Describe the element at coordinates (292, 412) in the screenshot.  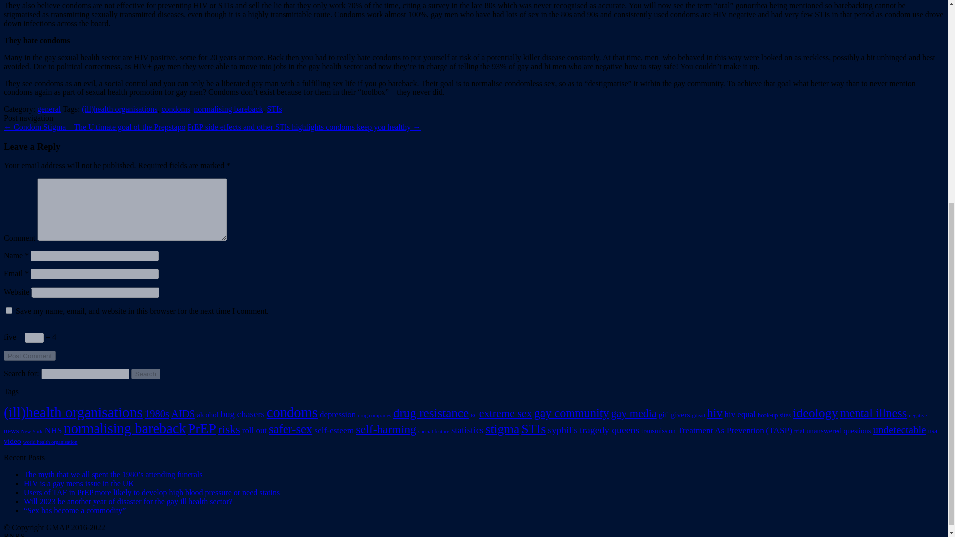
I see `condoms` at that location.